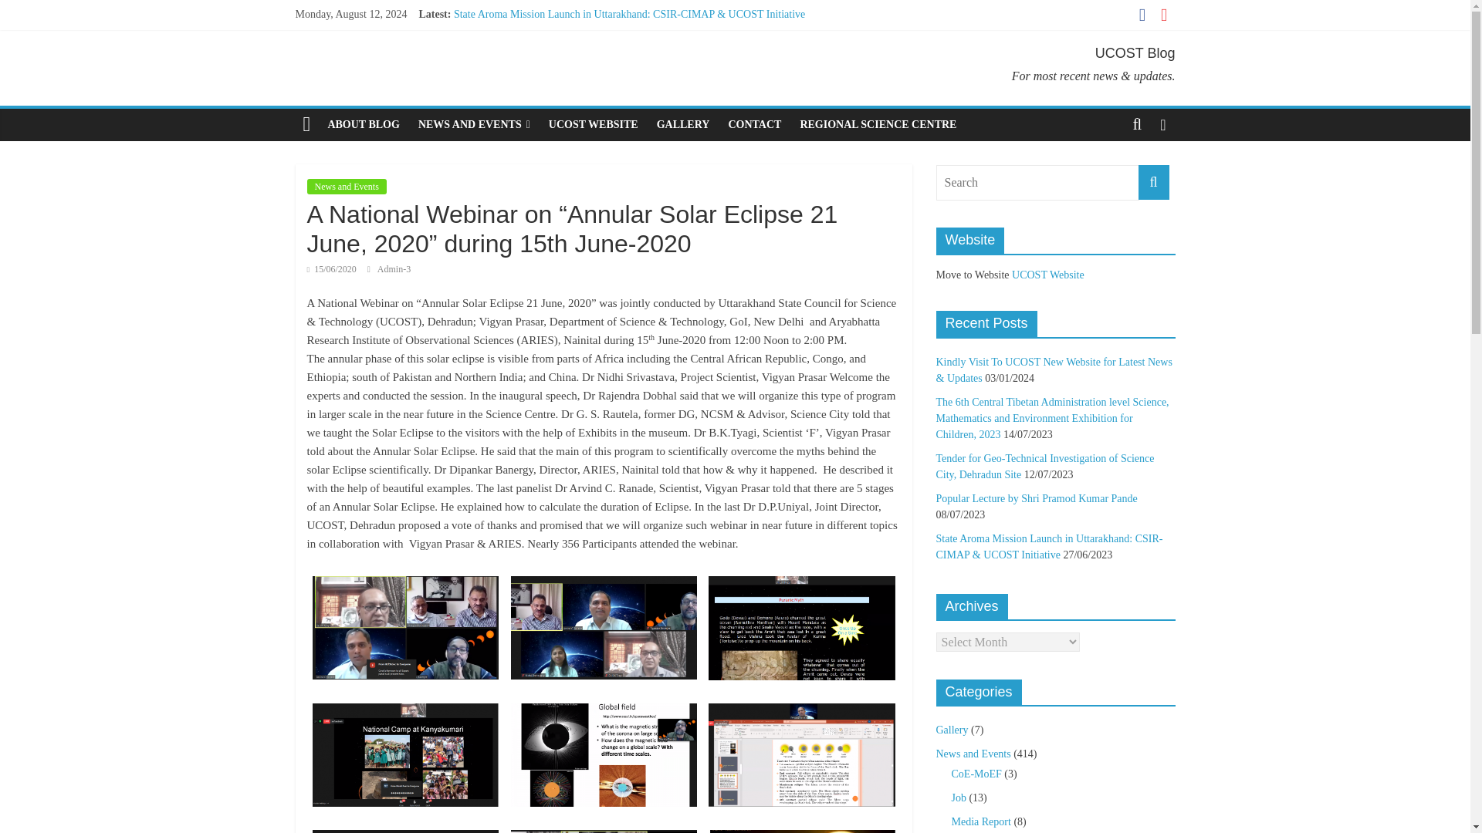 This screenshot has width=1482, height=833. I want to click on UCOST WEBSITE, so click(593, 125).